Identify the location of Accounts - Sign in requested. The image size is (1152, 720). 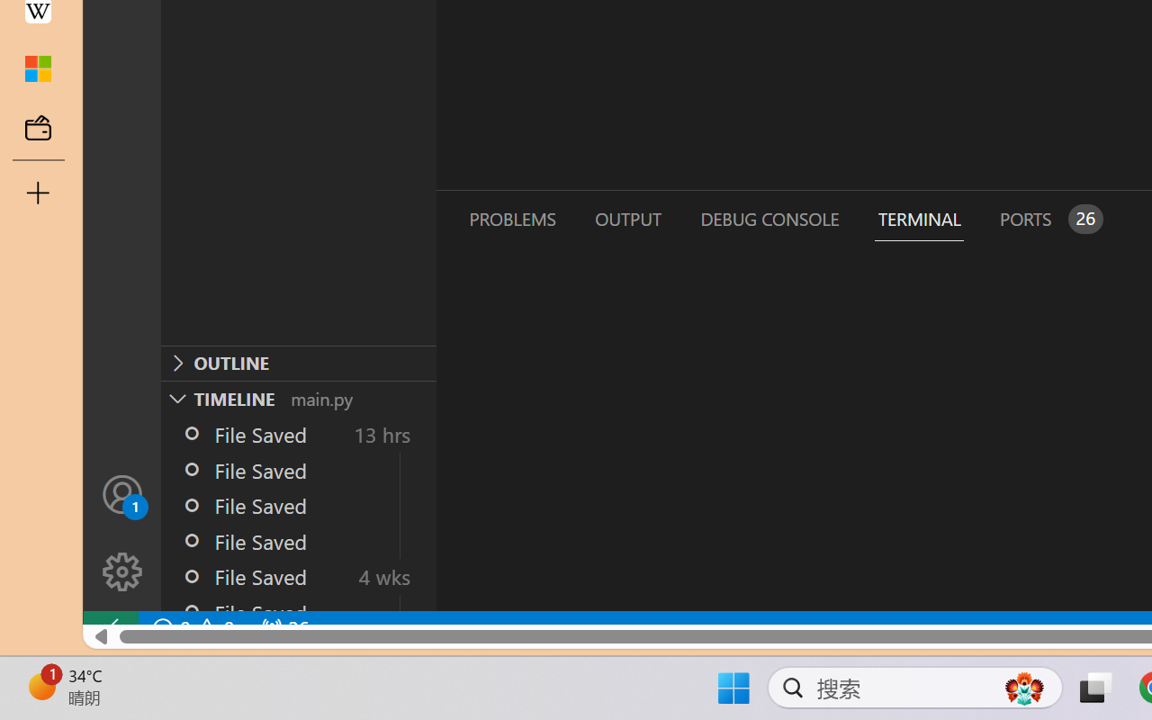
(122, 493).